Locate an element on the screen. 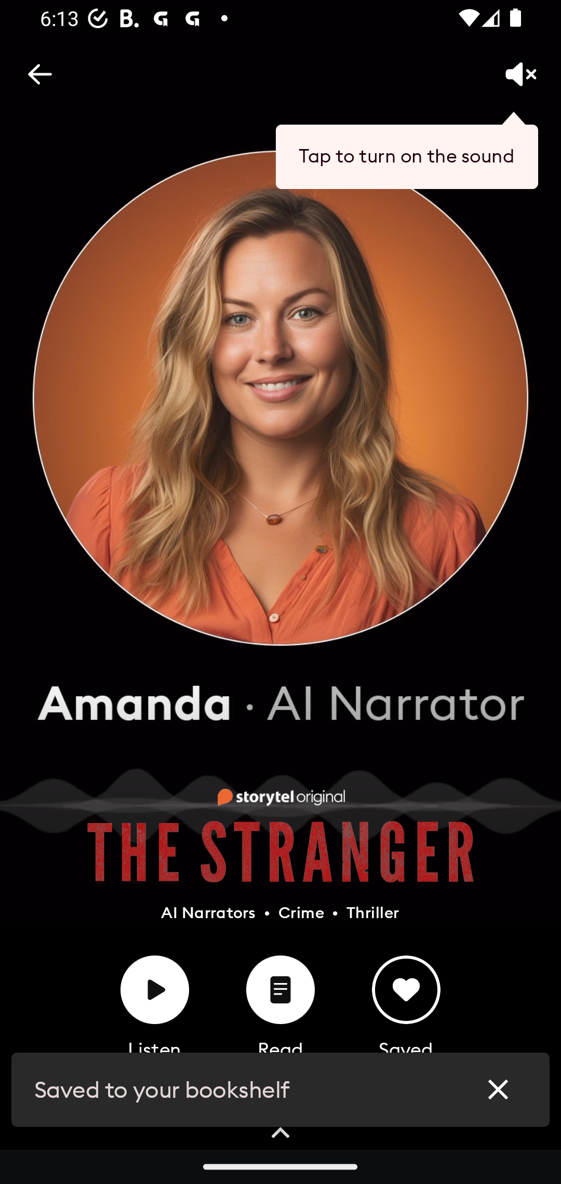 Image resolution: width=561 pixels, height=1184 pixels. Listen to book is located at coordinates (155, 990).